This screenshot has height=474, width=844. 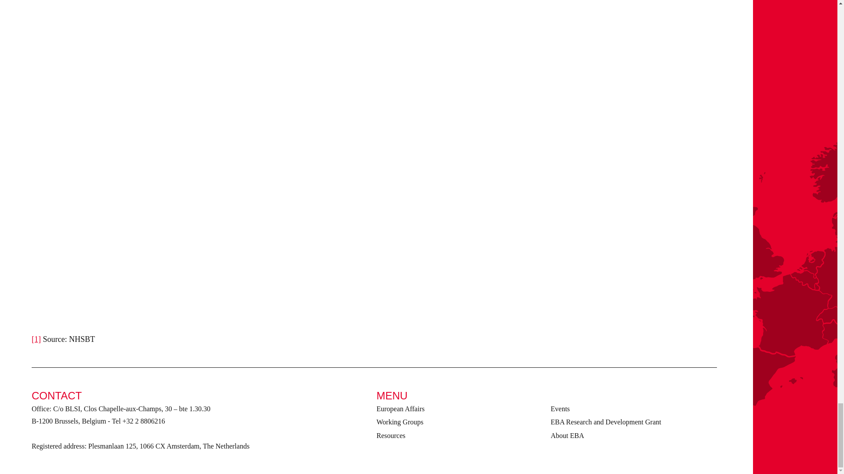 I want to click on Resources, so click(x=390, y=435).